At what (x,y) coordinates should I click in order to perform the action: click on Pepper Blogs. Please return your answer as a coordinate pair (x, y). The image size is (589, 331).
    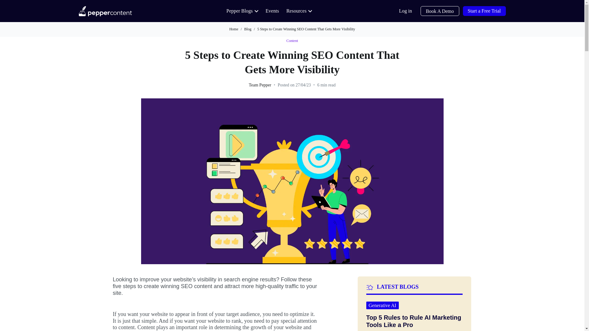
    Looking at the image, I should click on (242, 11).